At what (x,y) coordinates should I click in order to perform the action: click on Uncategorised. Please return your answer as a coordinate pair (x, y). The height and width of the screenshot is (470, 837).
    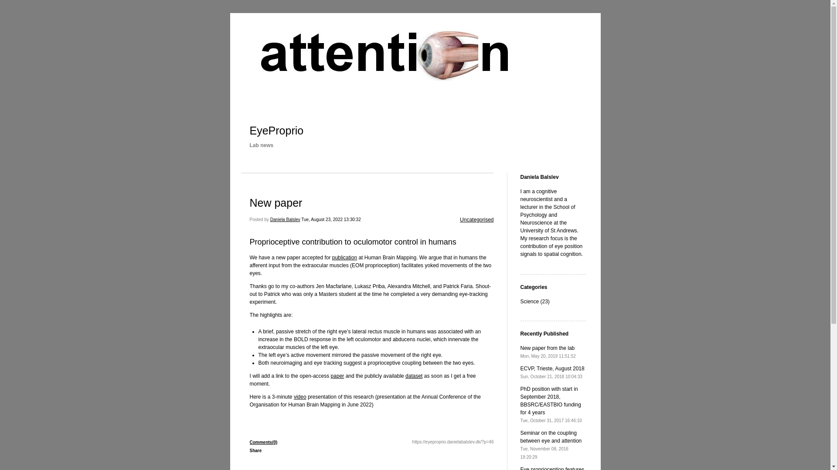
    Looking at the image, I should click on (476, 219).